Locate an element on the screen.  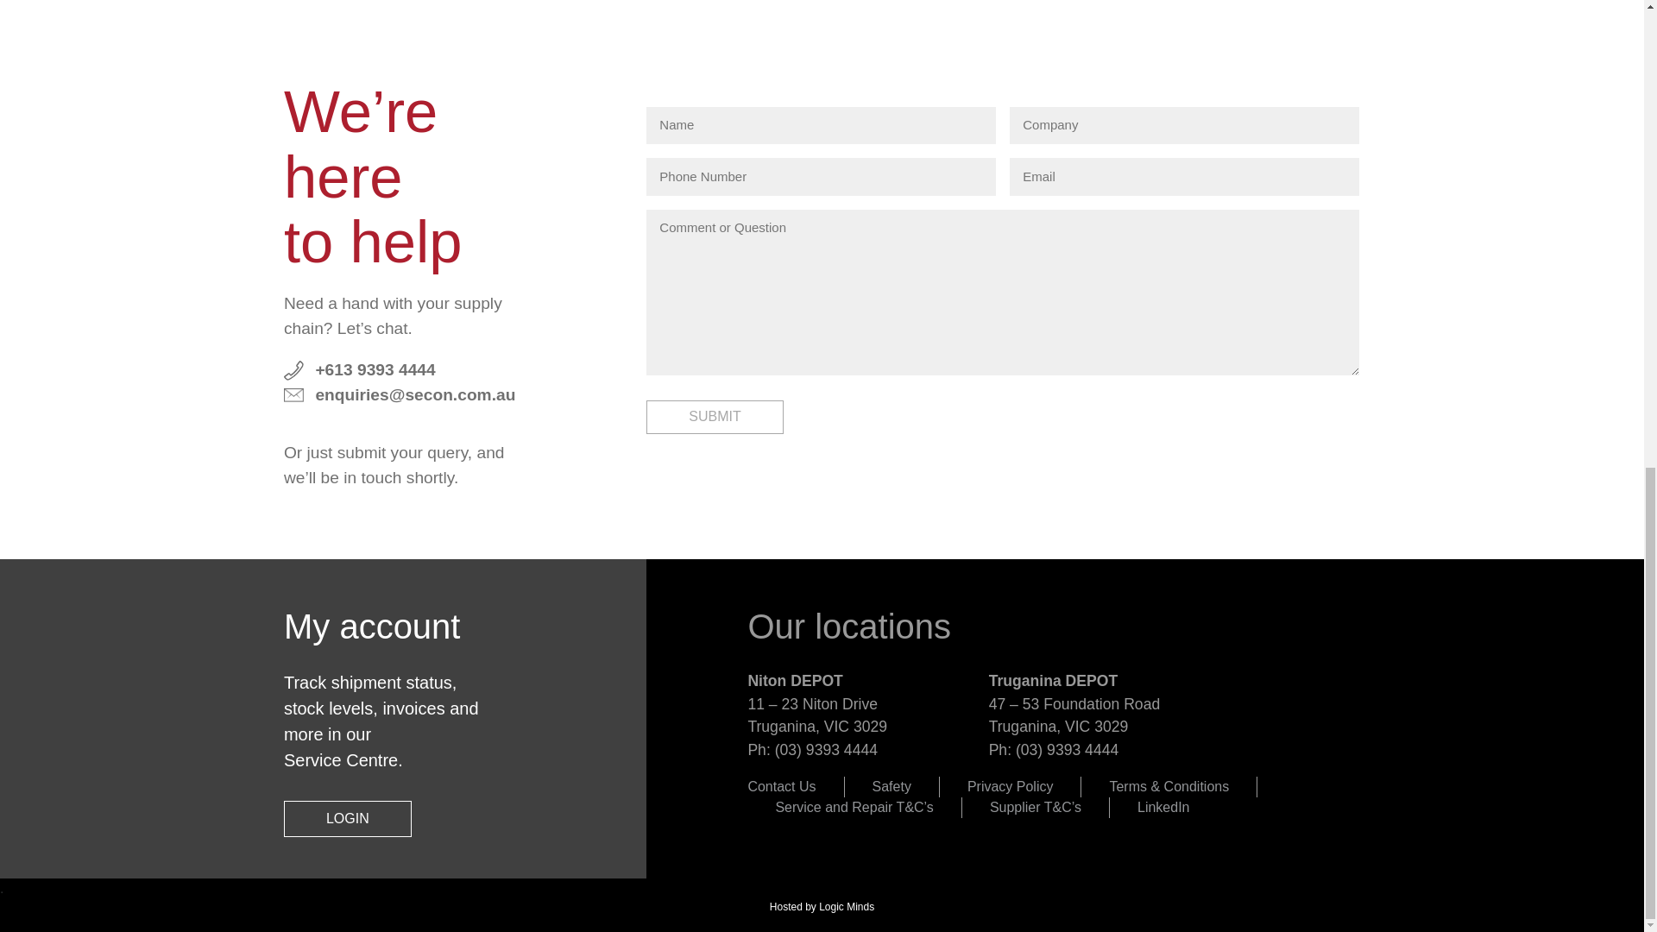
LOGIN is located at coordinates (347, 818).